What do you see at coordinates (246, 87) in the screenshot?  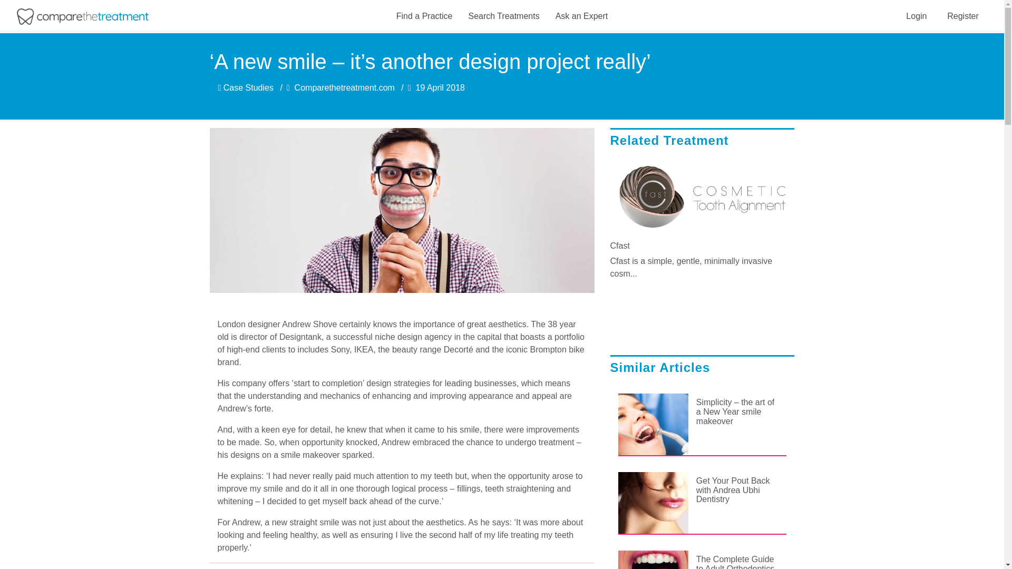 I see ` Case Studies` at bounding box center [246, 87].